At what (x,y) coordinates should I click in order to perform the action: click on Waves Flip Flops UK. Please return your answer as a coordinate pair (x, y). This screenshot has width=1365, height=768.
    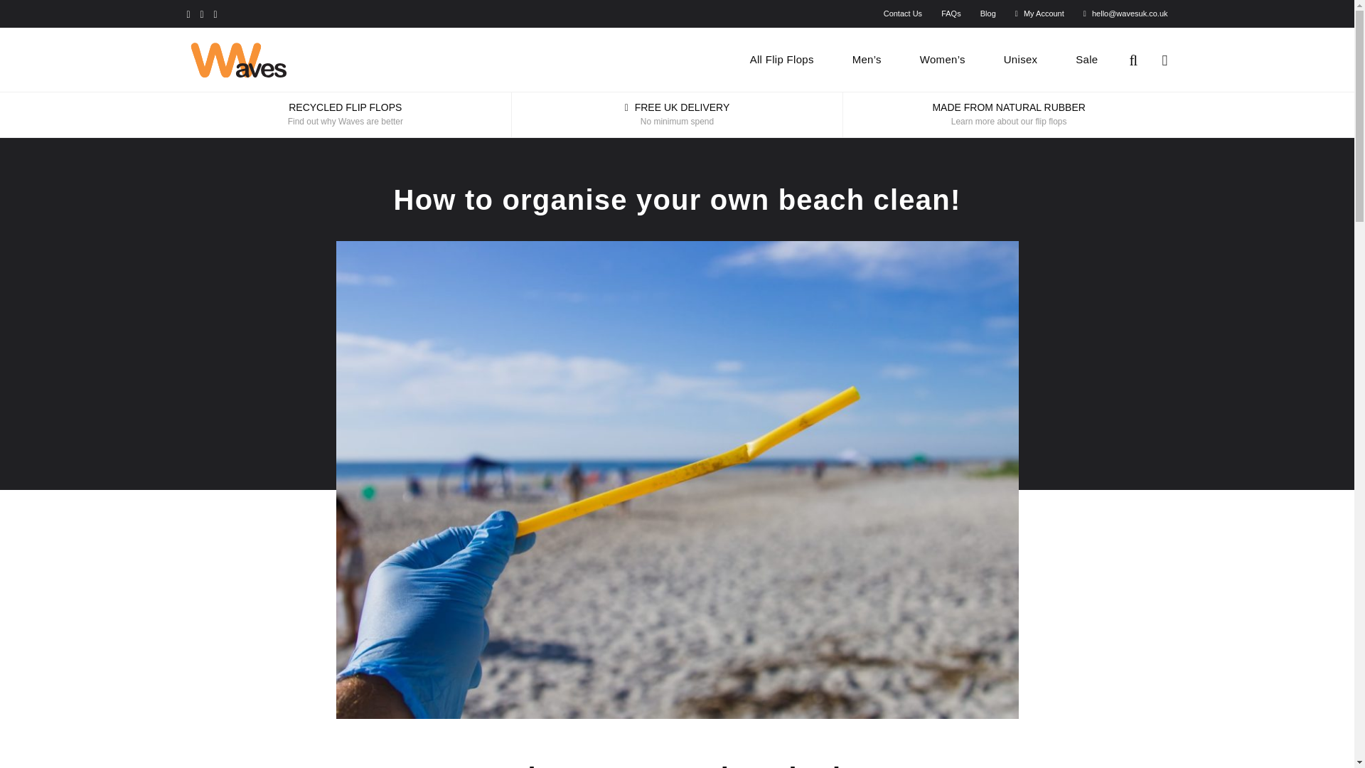
    Looking at the image, I should click on (303, 65).